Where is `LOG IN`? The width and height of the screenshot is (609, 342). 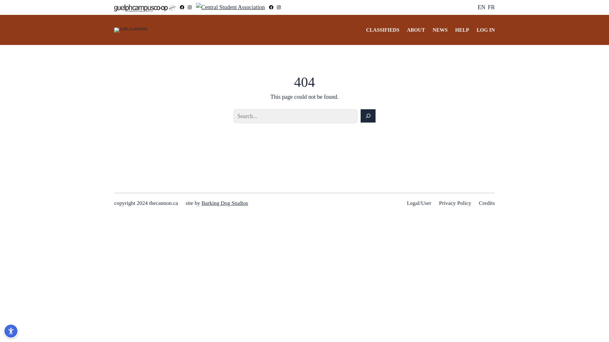
LOG IN is located at coordinates (486, 30).